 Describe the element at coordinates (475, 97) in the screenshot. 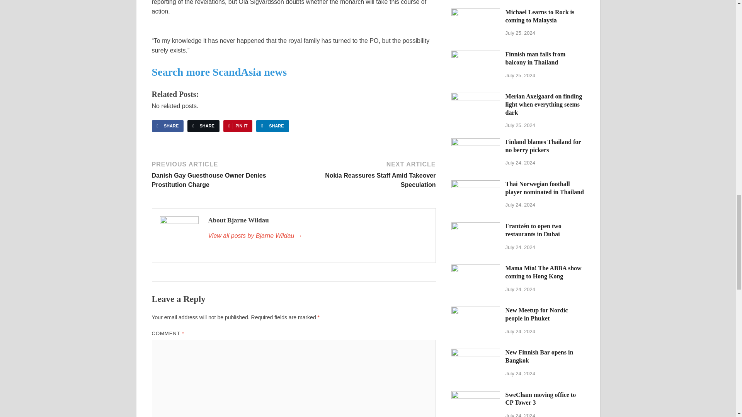

I see `Merian Axelgaard on finding light when everything seems dark` at that location.